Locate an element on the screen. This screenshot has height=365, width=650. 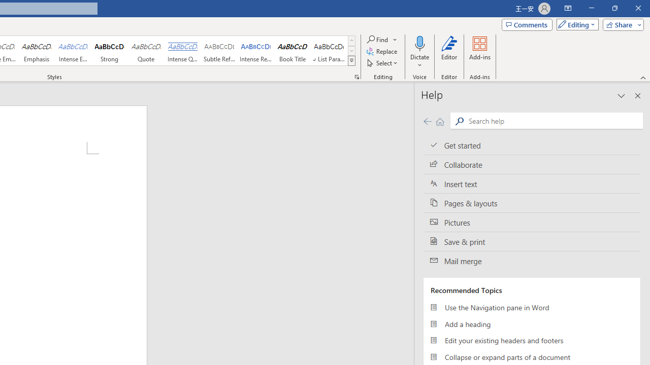
Mail merge is located at coordinates (532, 261).